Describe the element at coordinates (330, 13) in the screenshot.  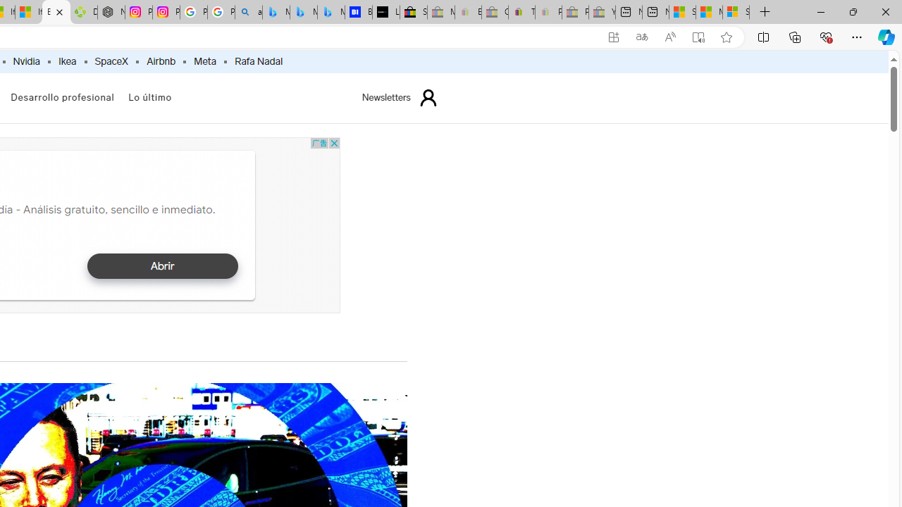
I see `Microsoft Bing Travel - Shangri-La Hotel Bangkok` at that location.